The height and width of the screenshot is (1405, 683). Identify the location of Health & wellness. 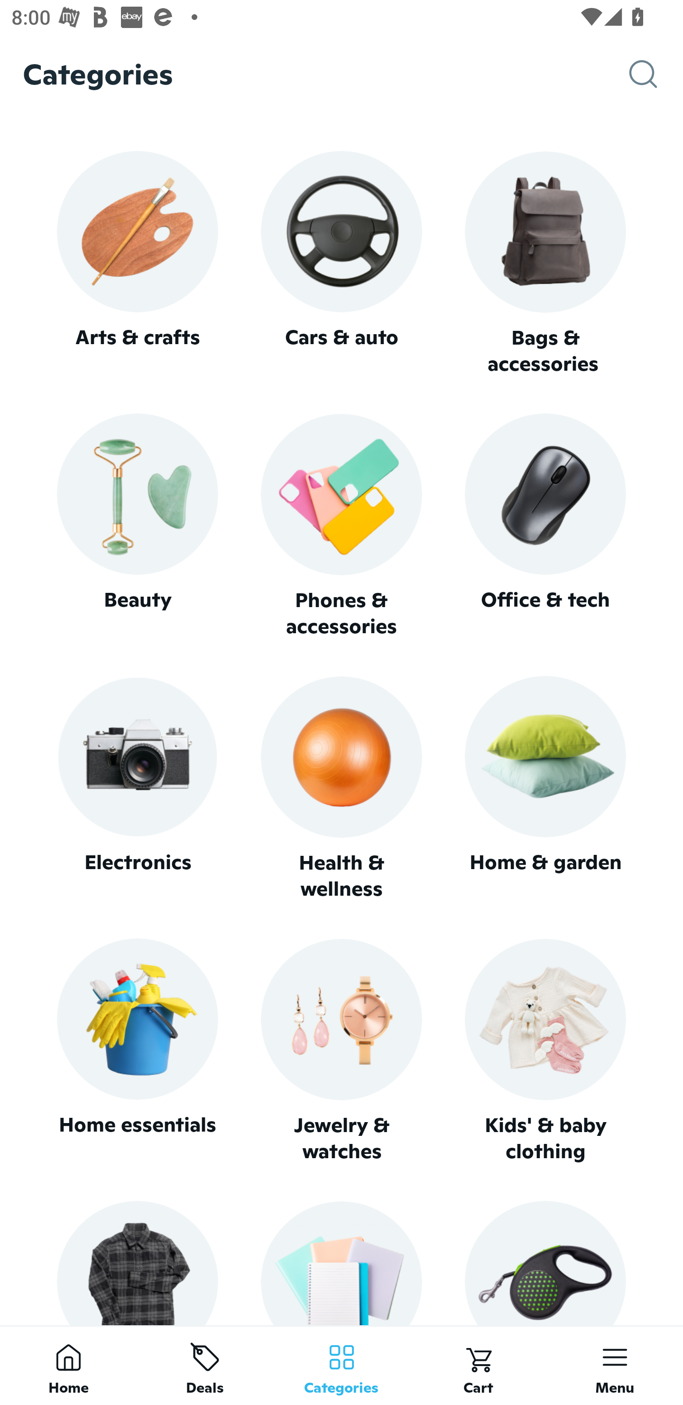
(341, 789).